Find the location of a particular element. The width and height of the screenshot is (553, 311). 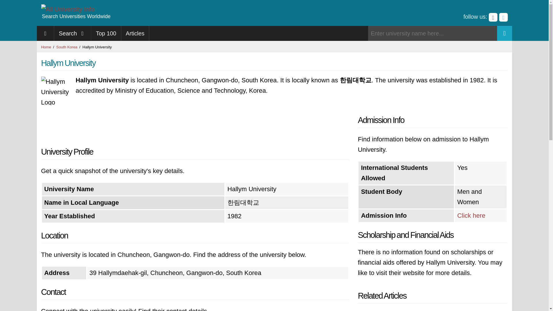

Home is located at coordinates (46, 47).